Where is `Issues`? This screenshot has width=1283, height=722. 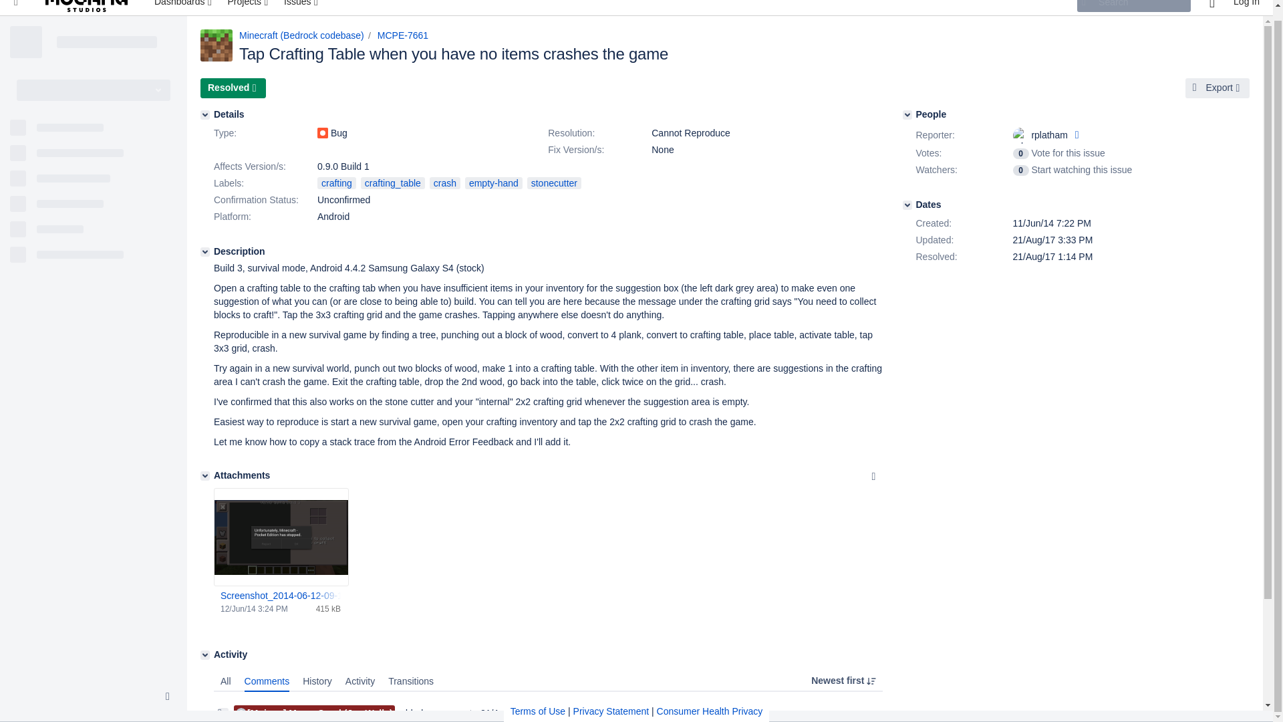 Issues is located at coordinates (302, 7).